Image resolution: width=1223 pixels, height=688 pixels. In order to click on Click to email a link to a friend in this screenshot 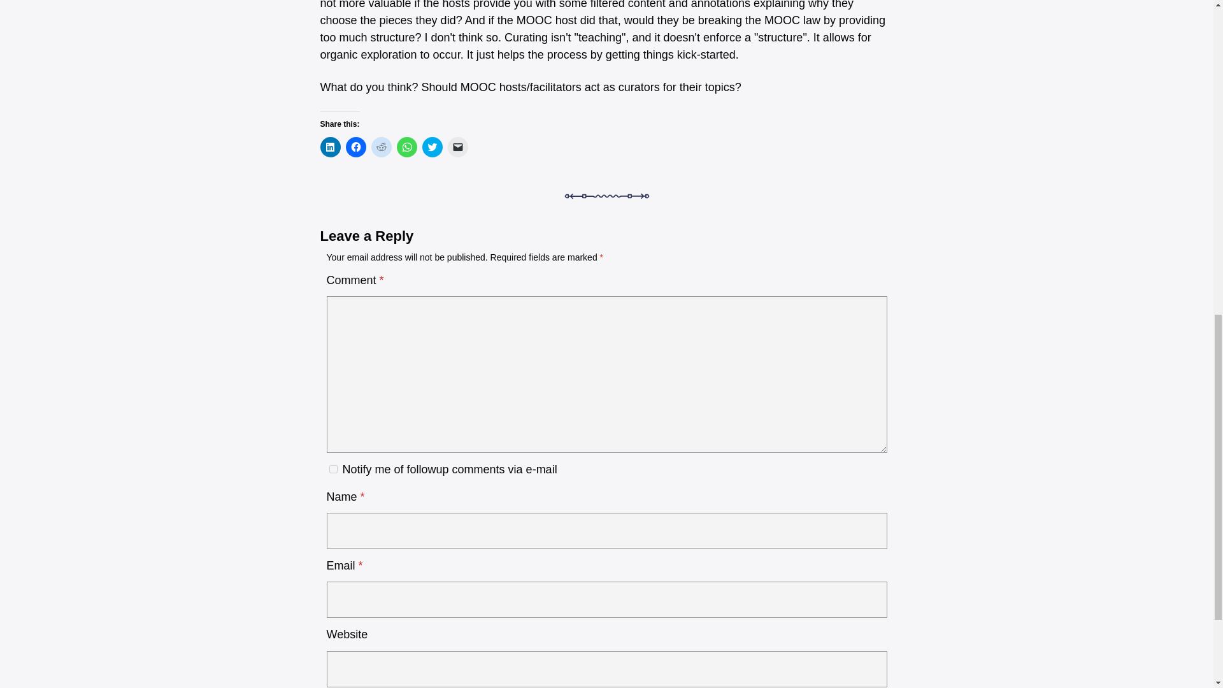, I will do `click(457, 147)`.